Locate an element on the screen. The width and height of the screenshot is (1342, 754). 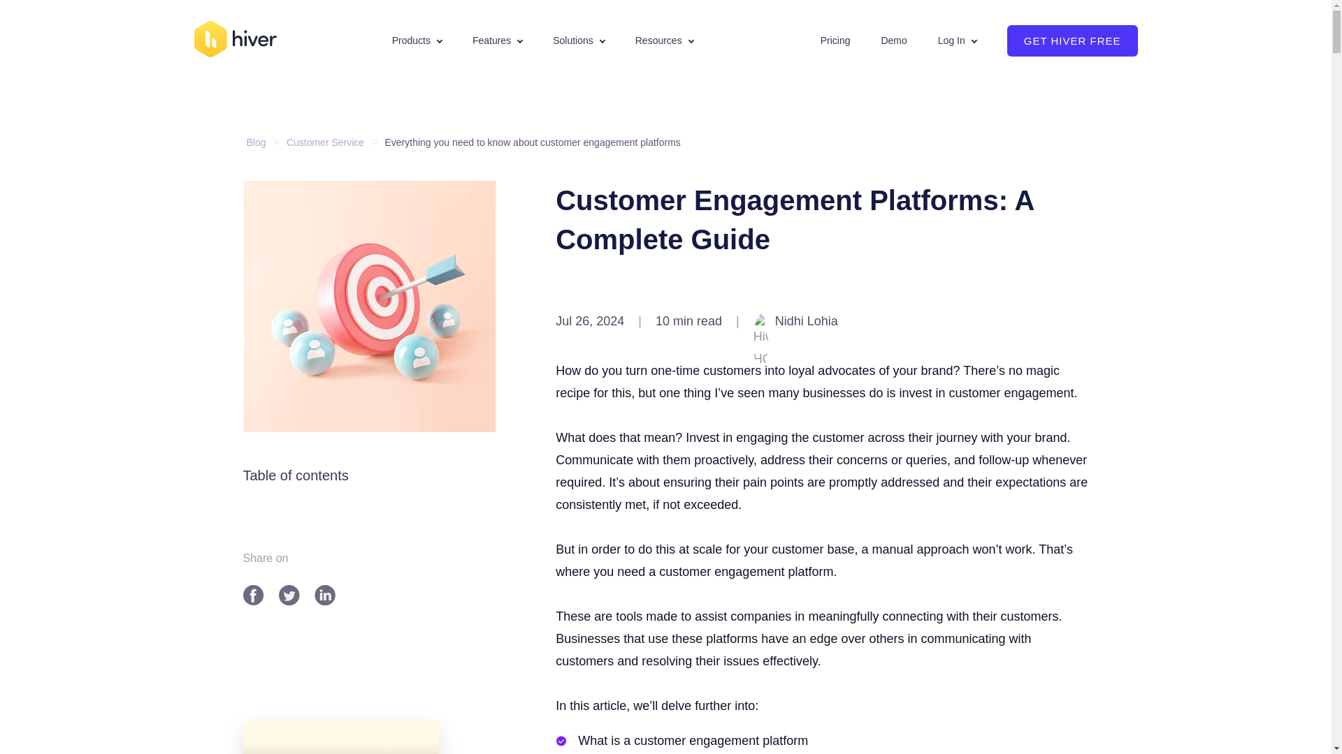
product is located at coordinates (417, 40).